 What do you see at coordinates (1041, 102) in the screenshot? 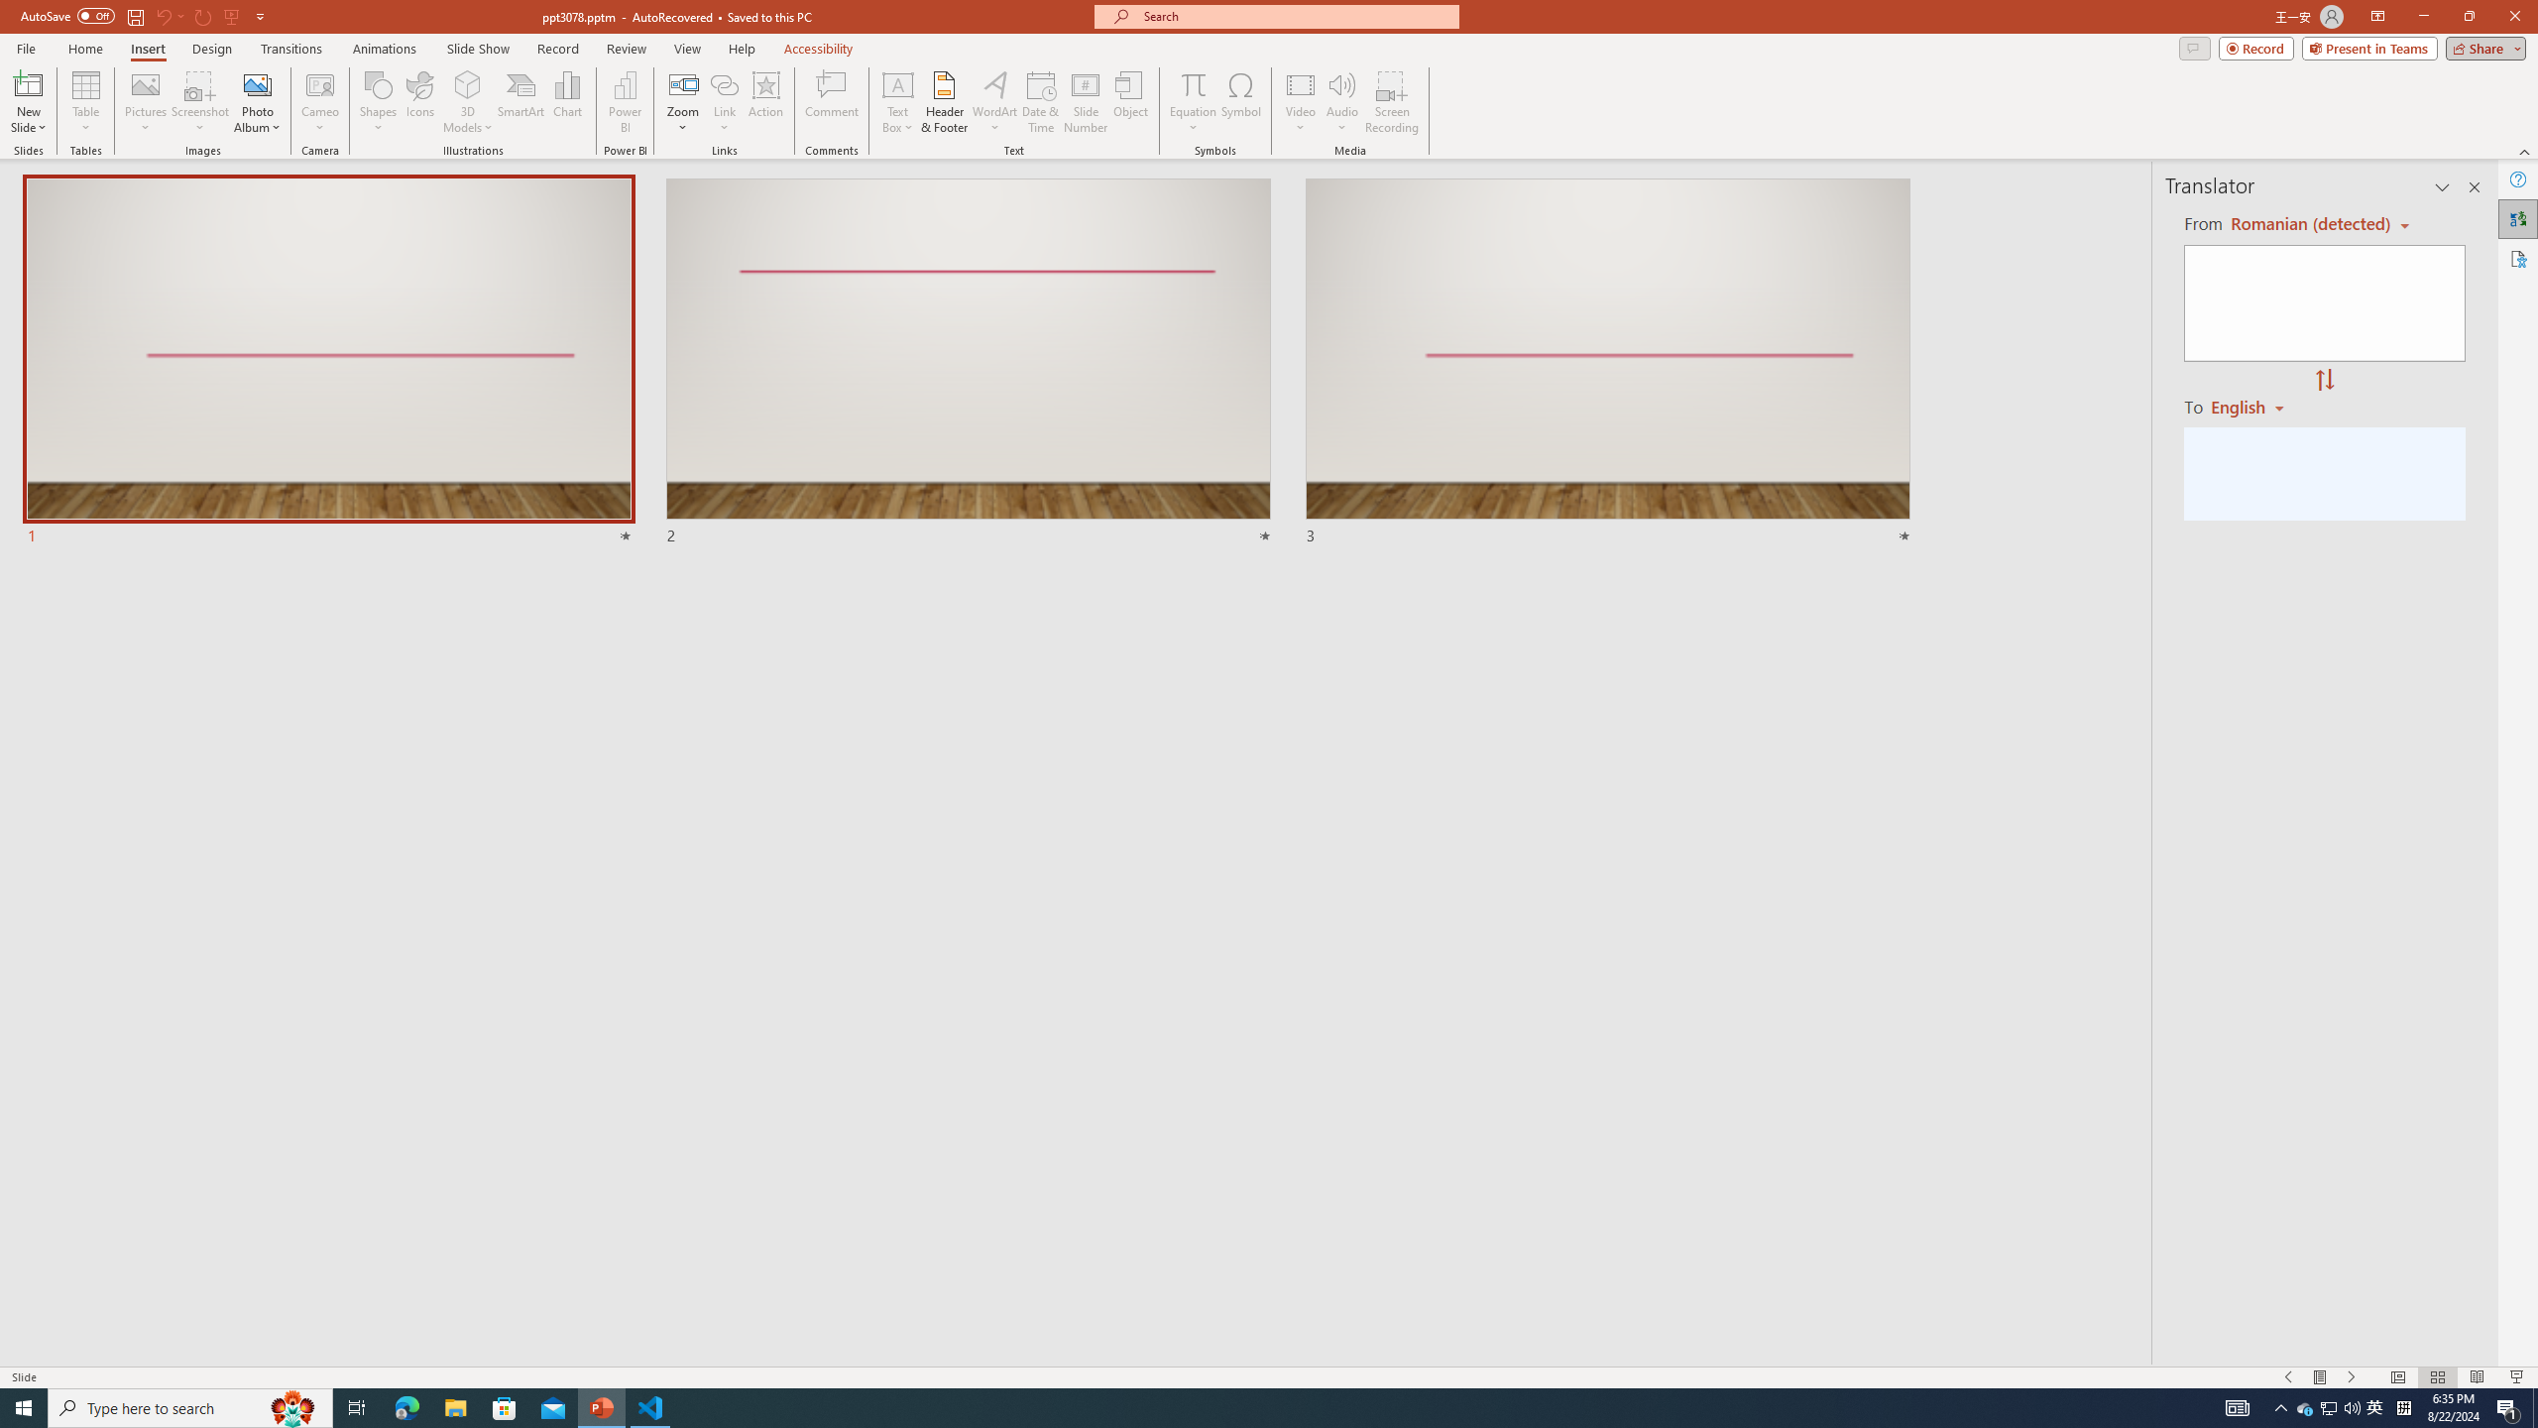
I see `Date & Time...` at bounding box center [1041, 102].